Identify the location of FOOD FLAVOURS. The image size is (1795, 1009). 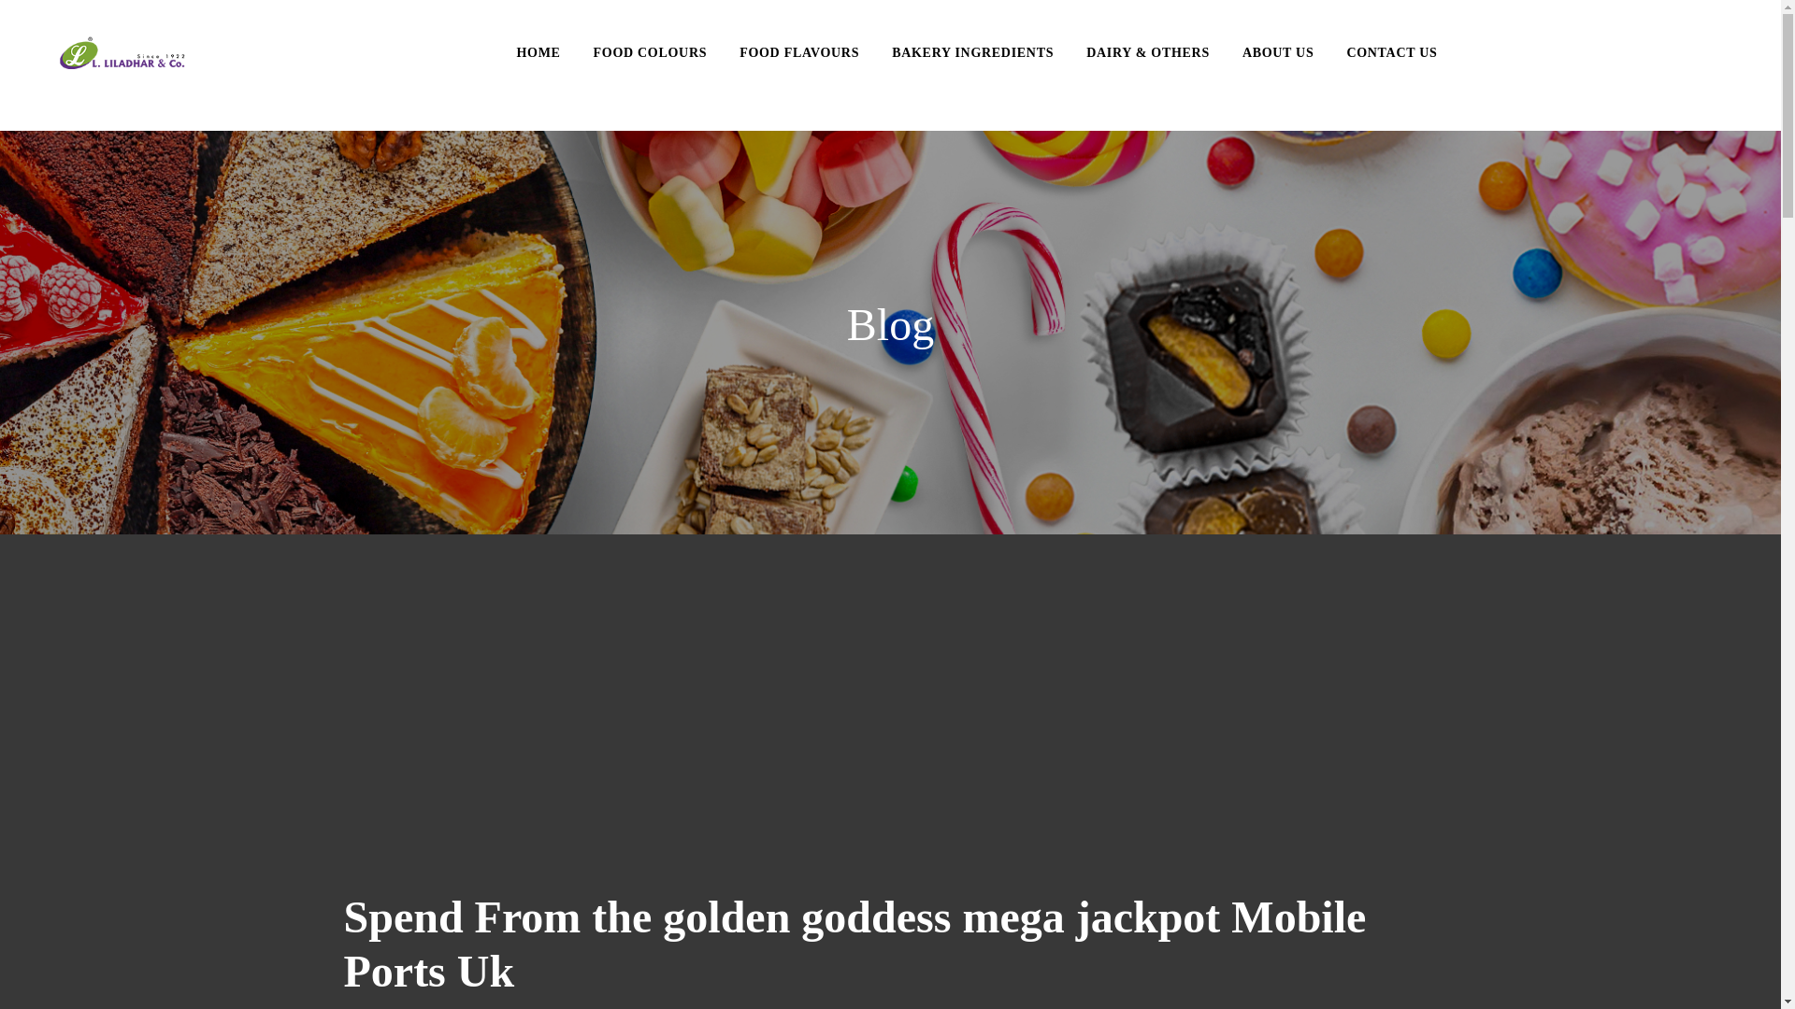
(799, 52).